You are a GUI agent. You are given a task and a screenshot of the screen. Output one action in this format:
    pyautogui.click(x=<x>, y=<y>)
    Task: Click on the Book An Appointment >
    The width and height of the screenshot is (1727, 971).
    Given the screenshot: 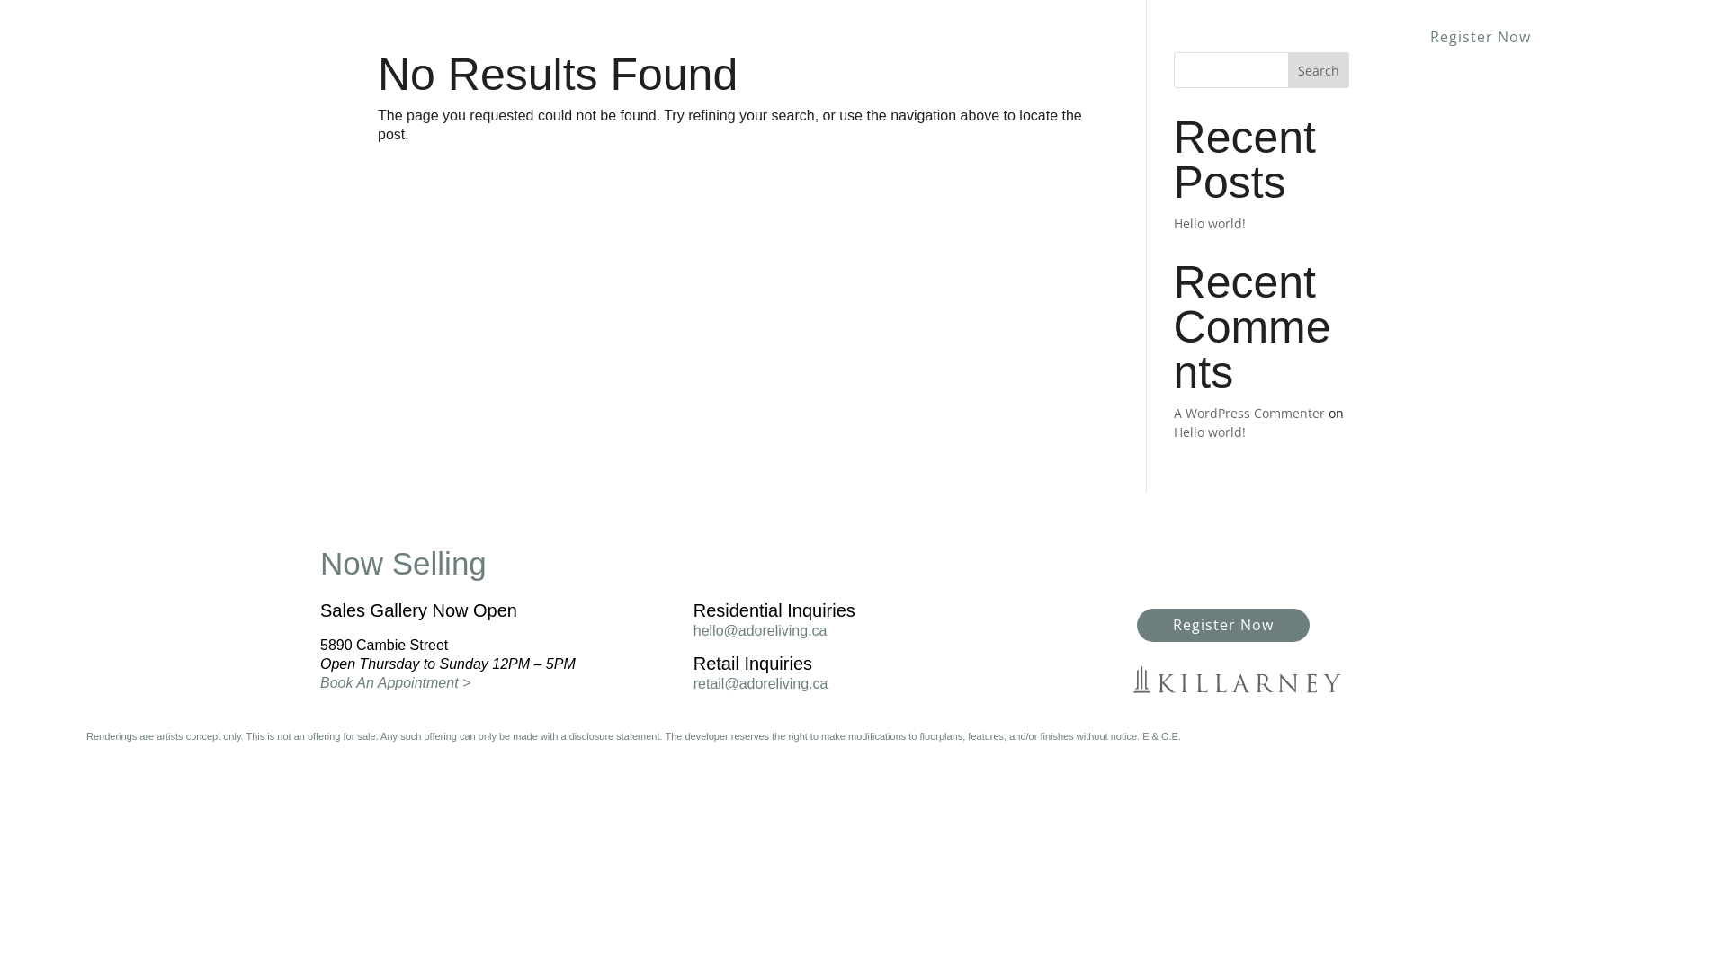 What is the action you would take?
    pyautogui.click(x=396, y=683)
    